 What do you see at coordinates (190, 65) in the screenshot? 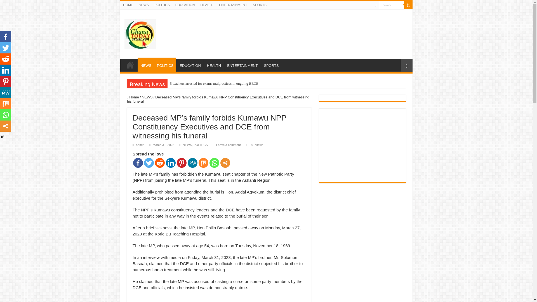
I see `EDUCATION` at bounding box center [190, 65].